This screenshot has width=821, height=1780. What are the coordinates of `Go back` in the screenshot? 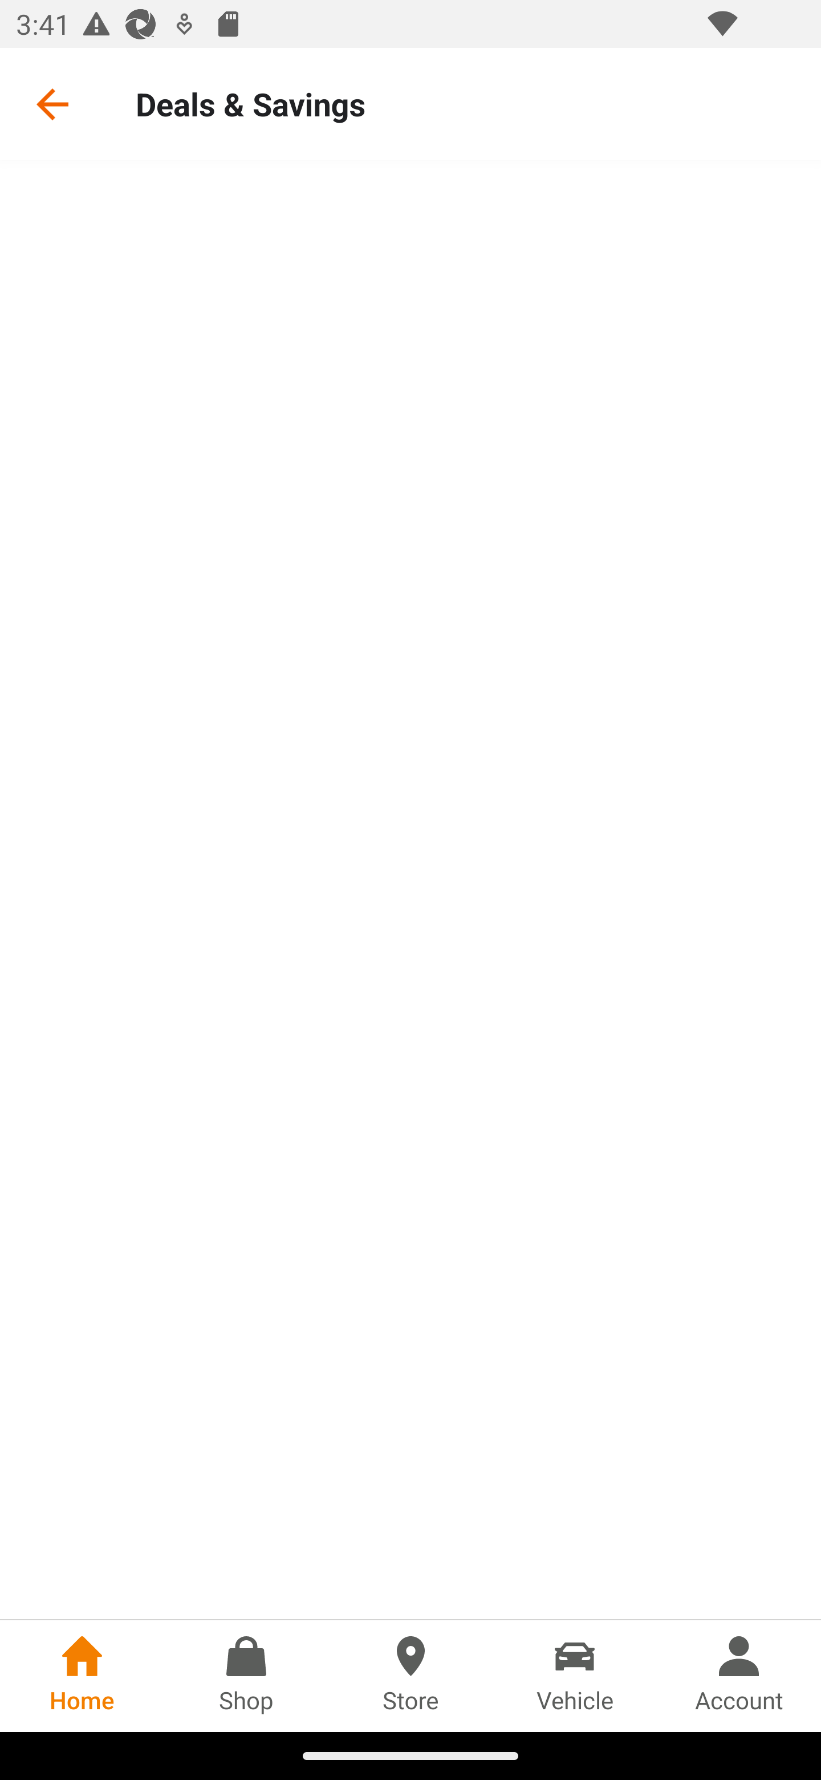 It's located at (52, 104).